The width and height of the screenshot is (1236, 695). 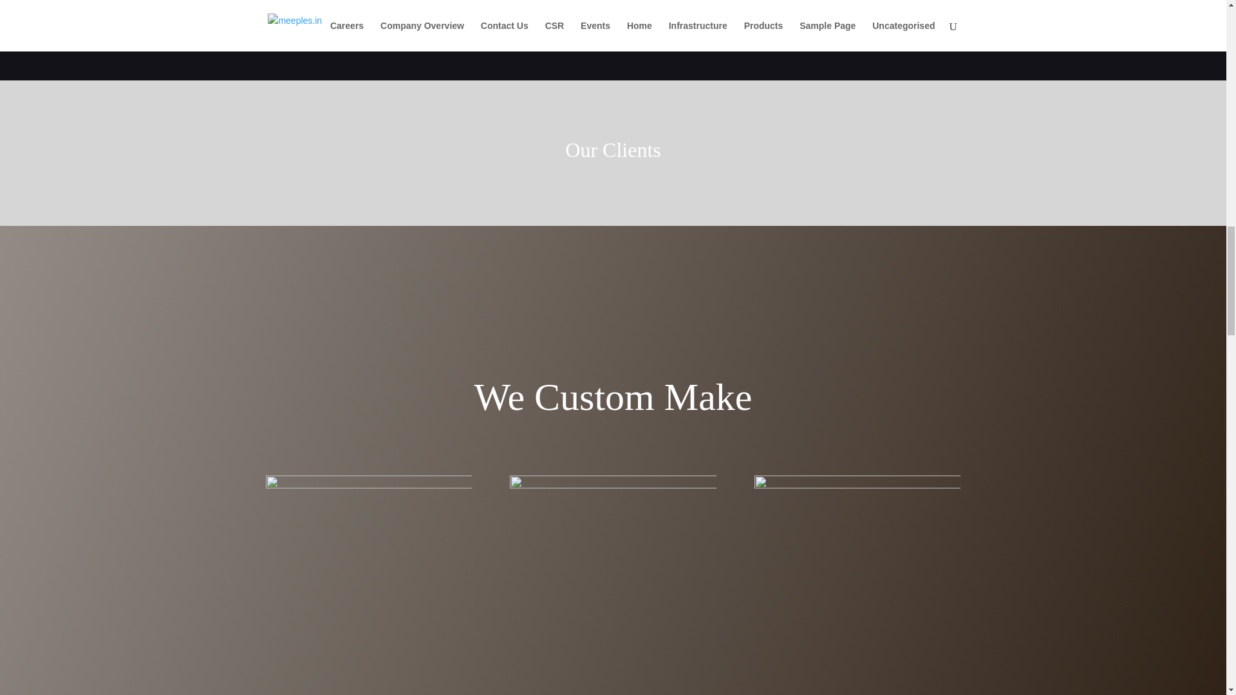 I want to click on product3, so click(x=857, y=578).